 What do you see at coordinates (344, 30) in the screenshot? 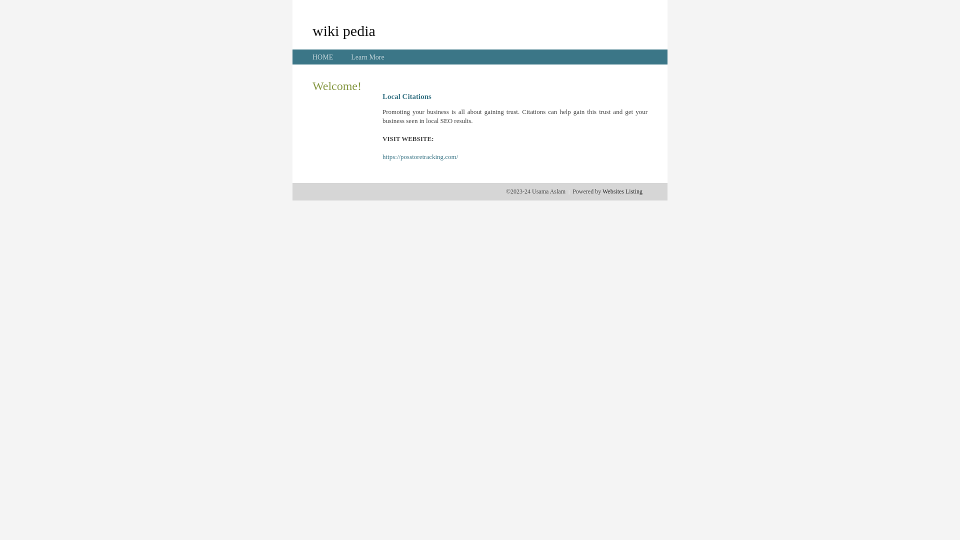
I see `wiki pedia` at bounding box center [344, 30].